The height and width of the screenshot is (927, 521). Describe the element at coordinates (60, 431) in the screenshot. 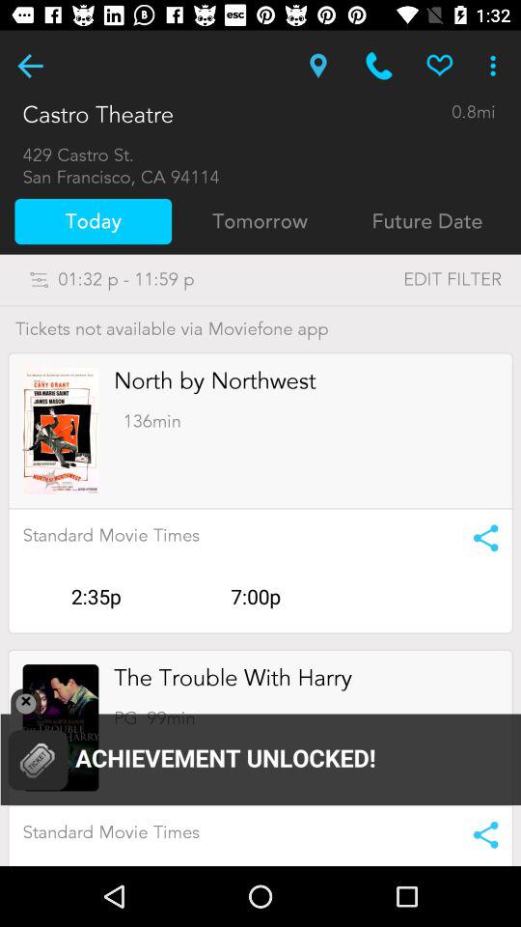

I see `advertisement page` at that location.